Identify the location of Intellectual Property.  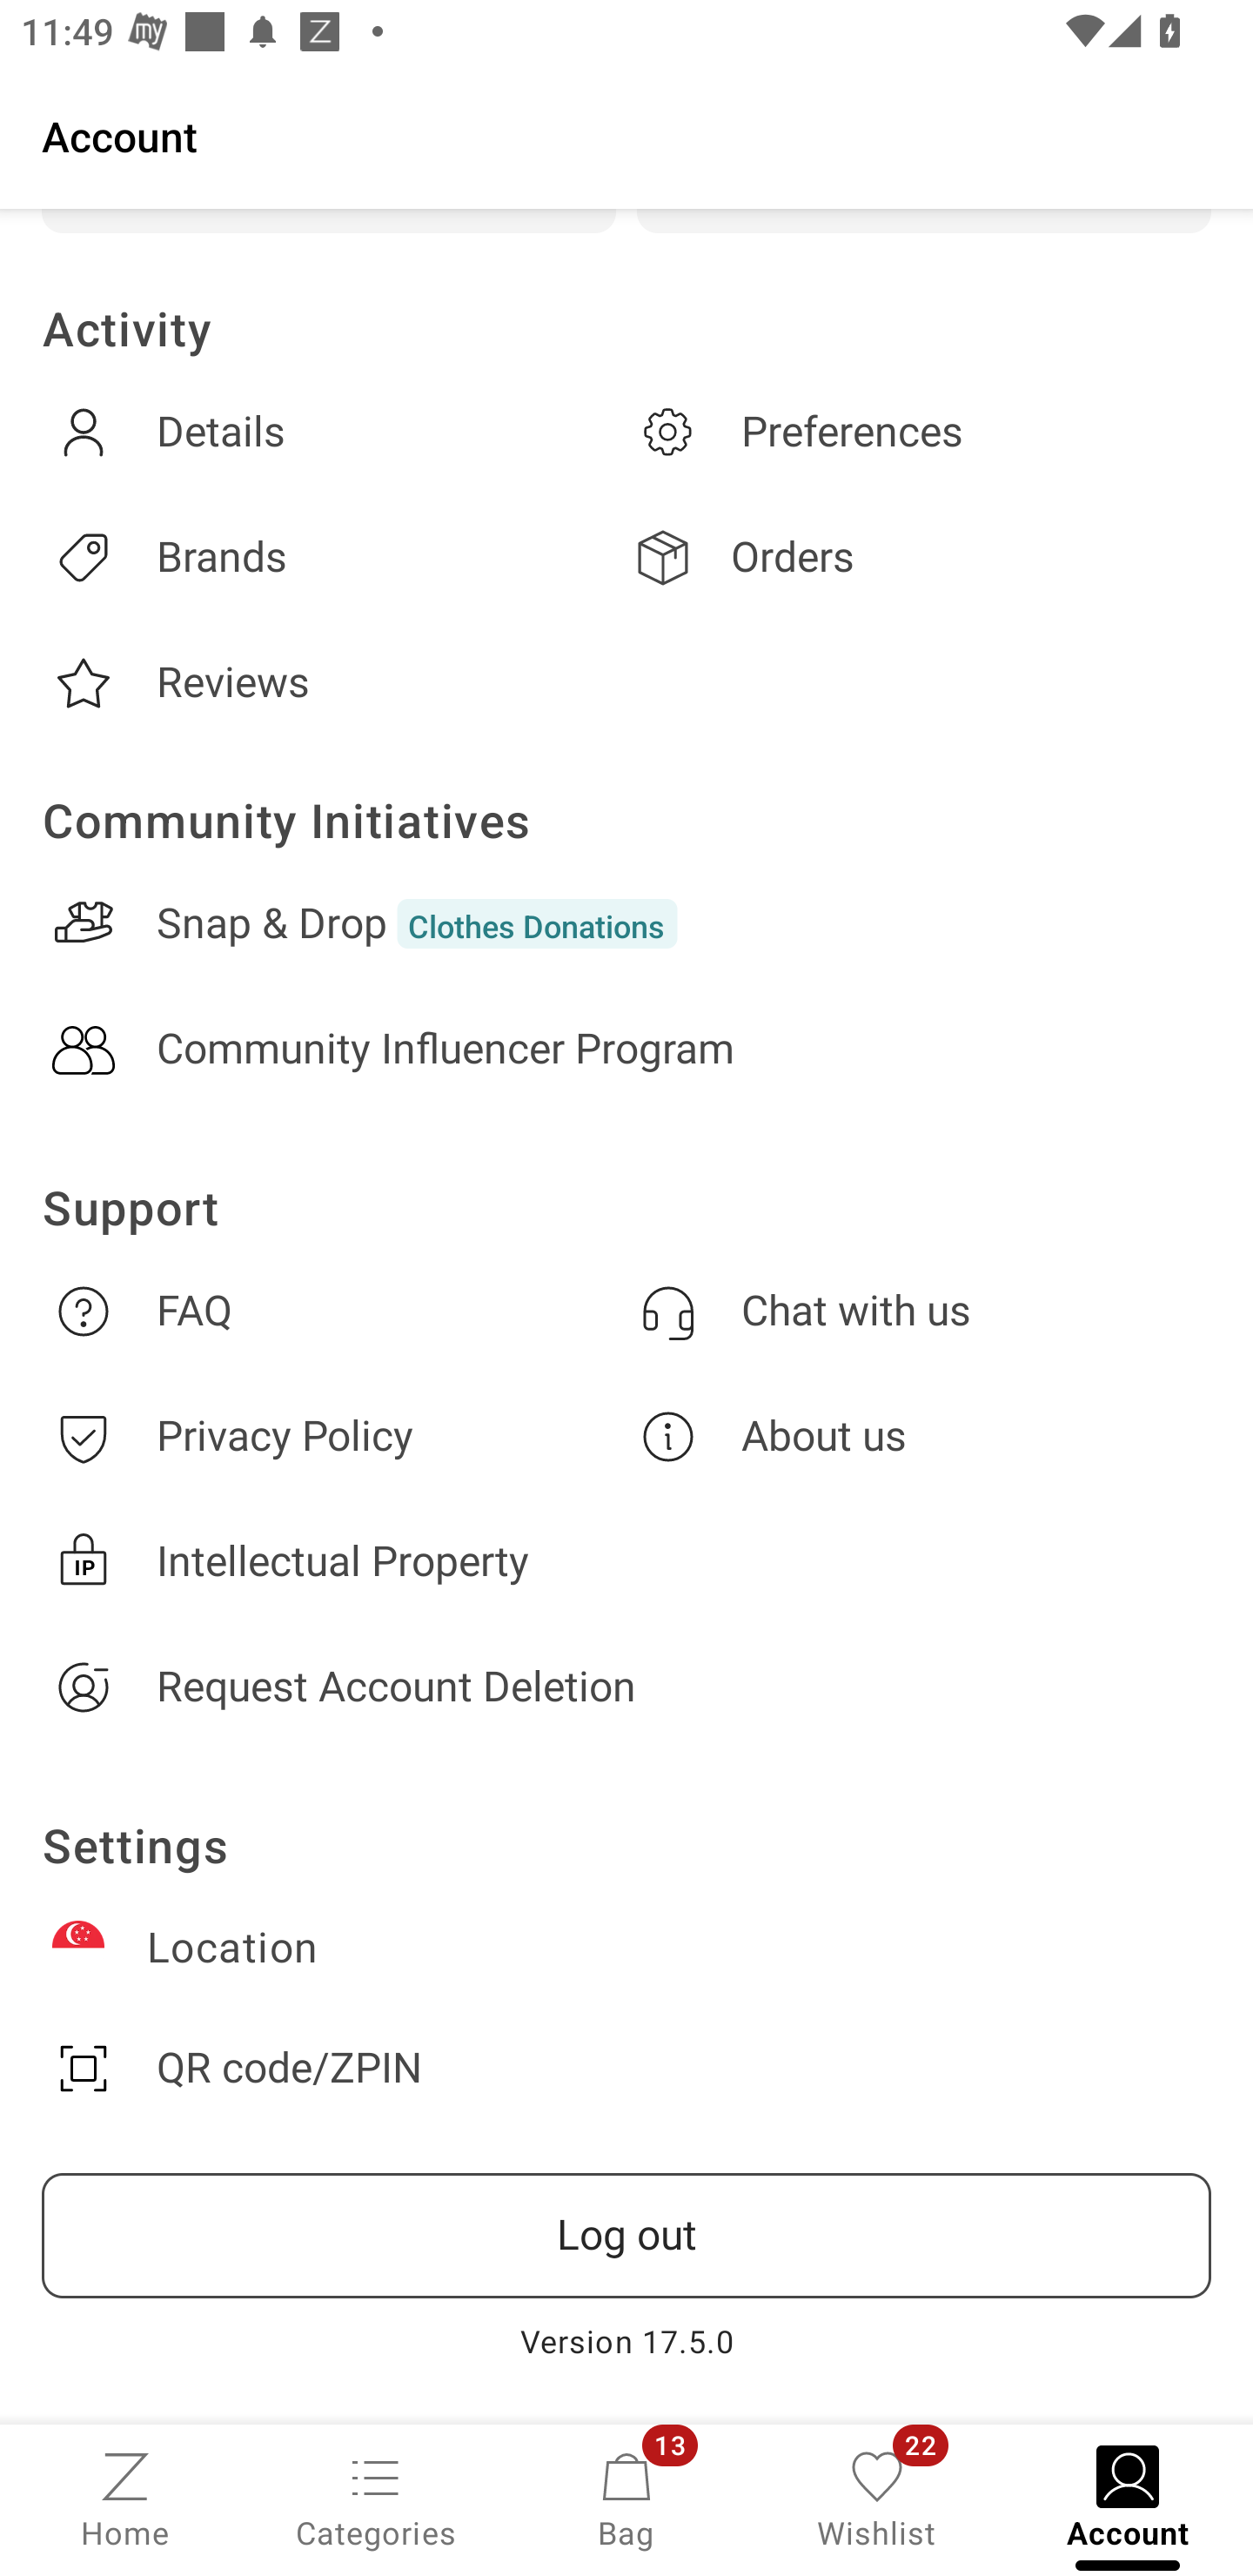
(626, 1561).